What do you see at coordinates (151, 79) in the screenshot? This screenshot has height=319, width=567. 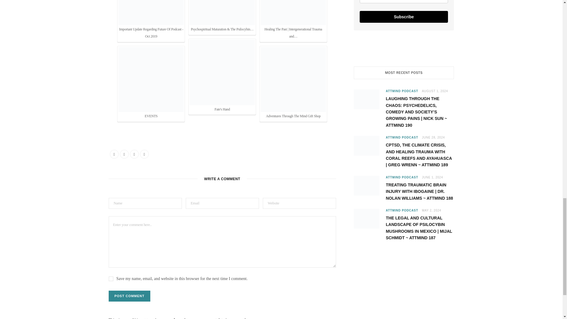 I see `EVENTS` at bounding box center [151, 79].